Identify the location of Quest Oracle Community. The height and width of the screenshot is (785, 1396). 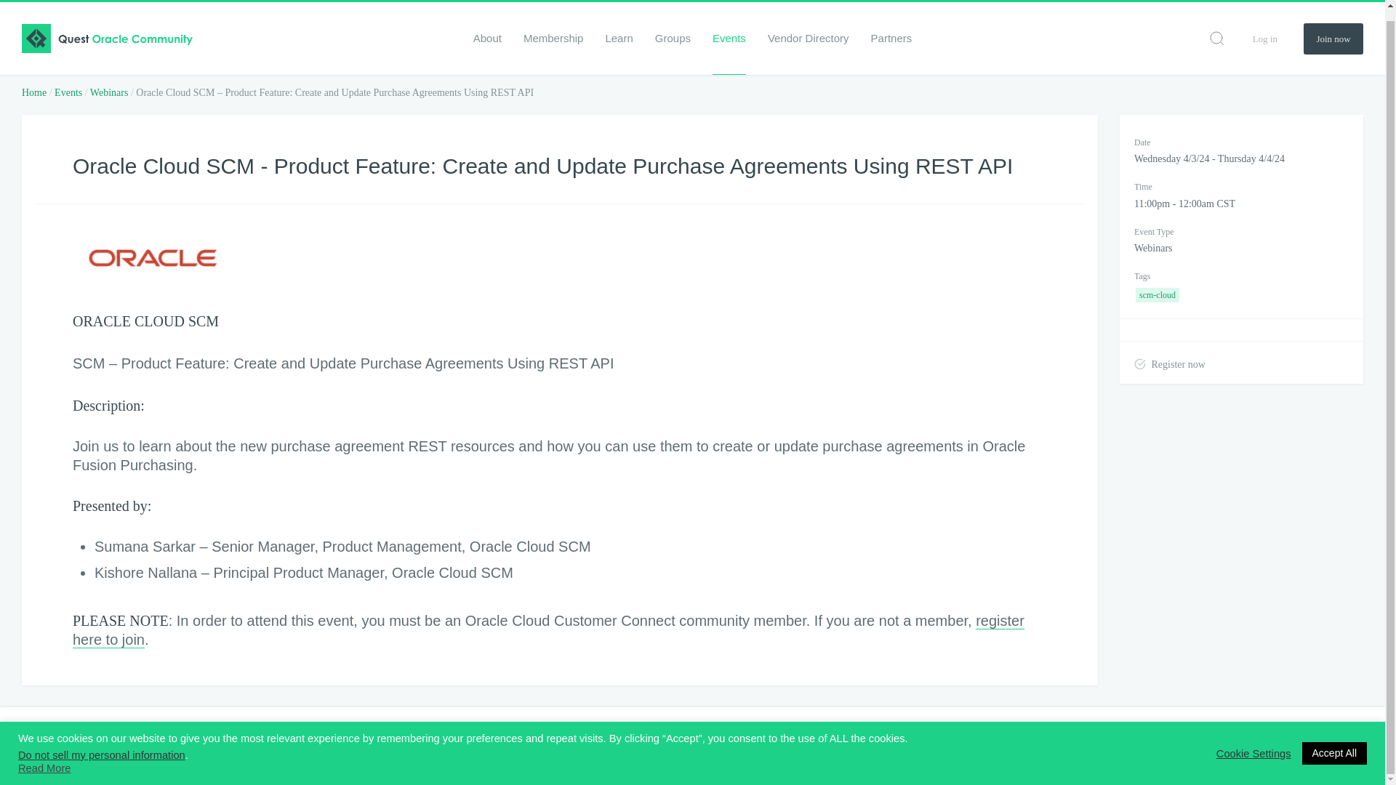
(107, 28).